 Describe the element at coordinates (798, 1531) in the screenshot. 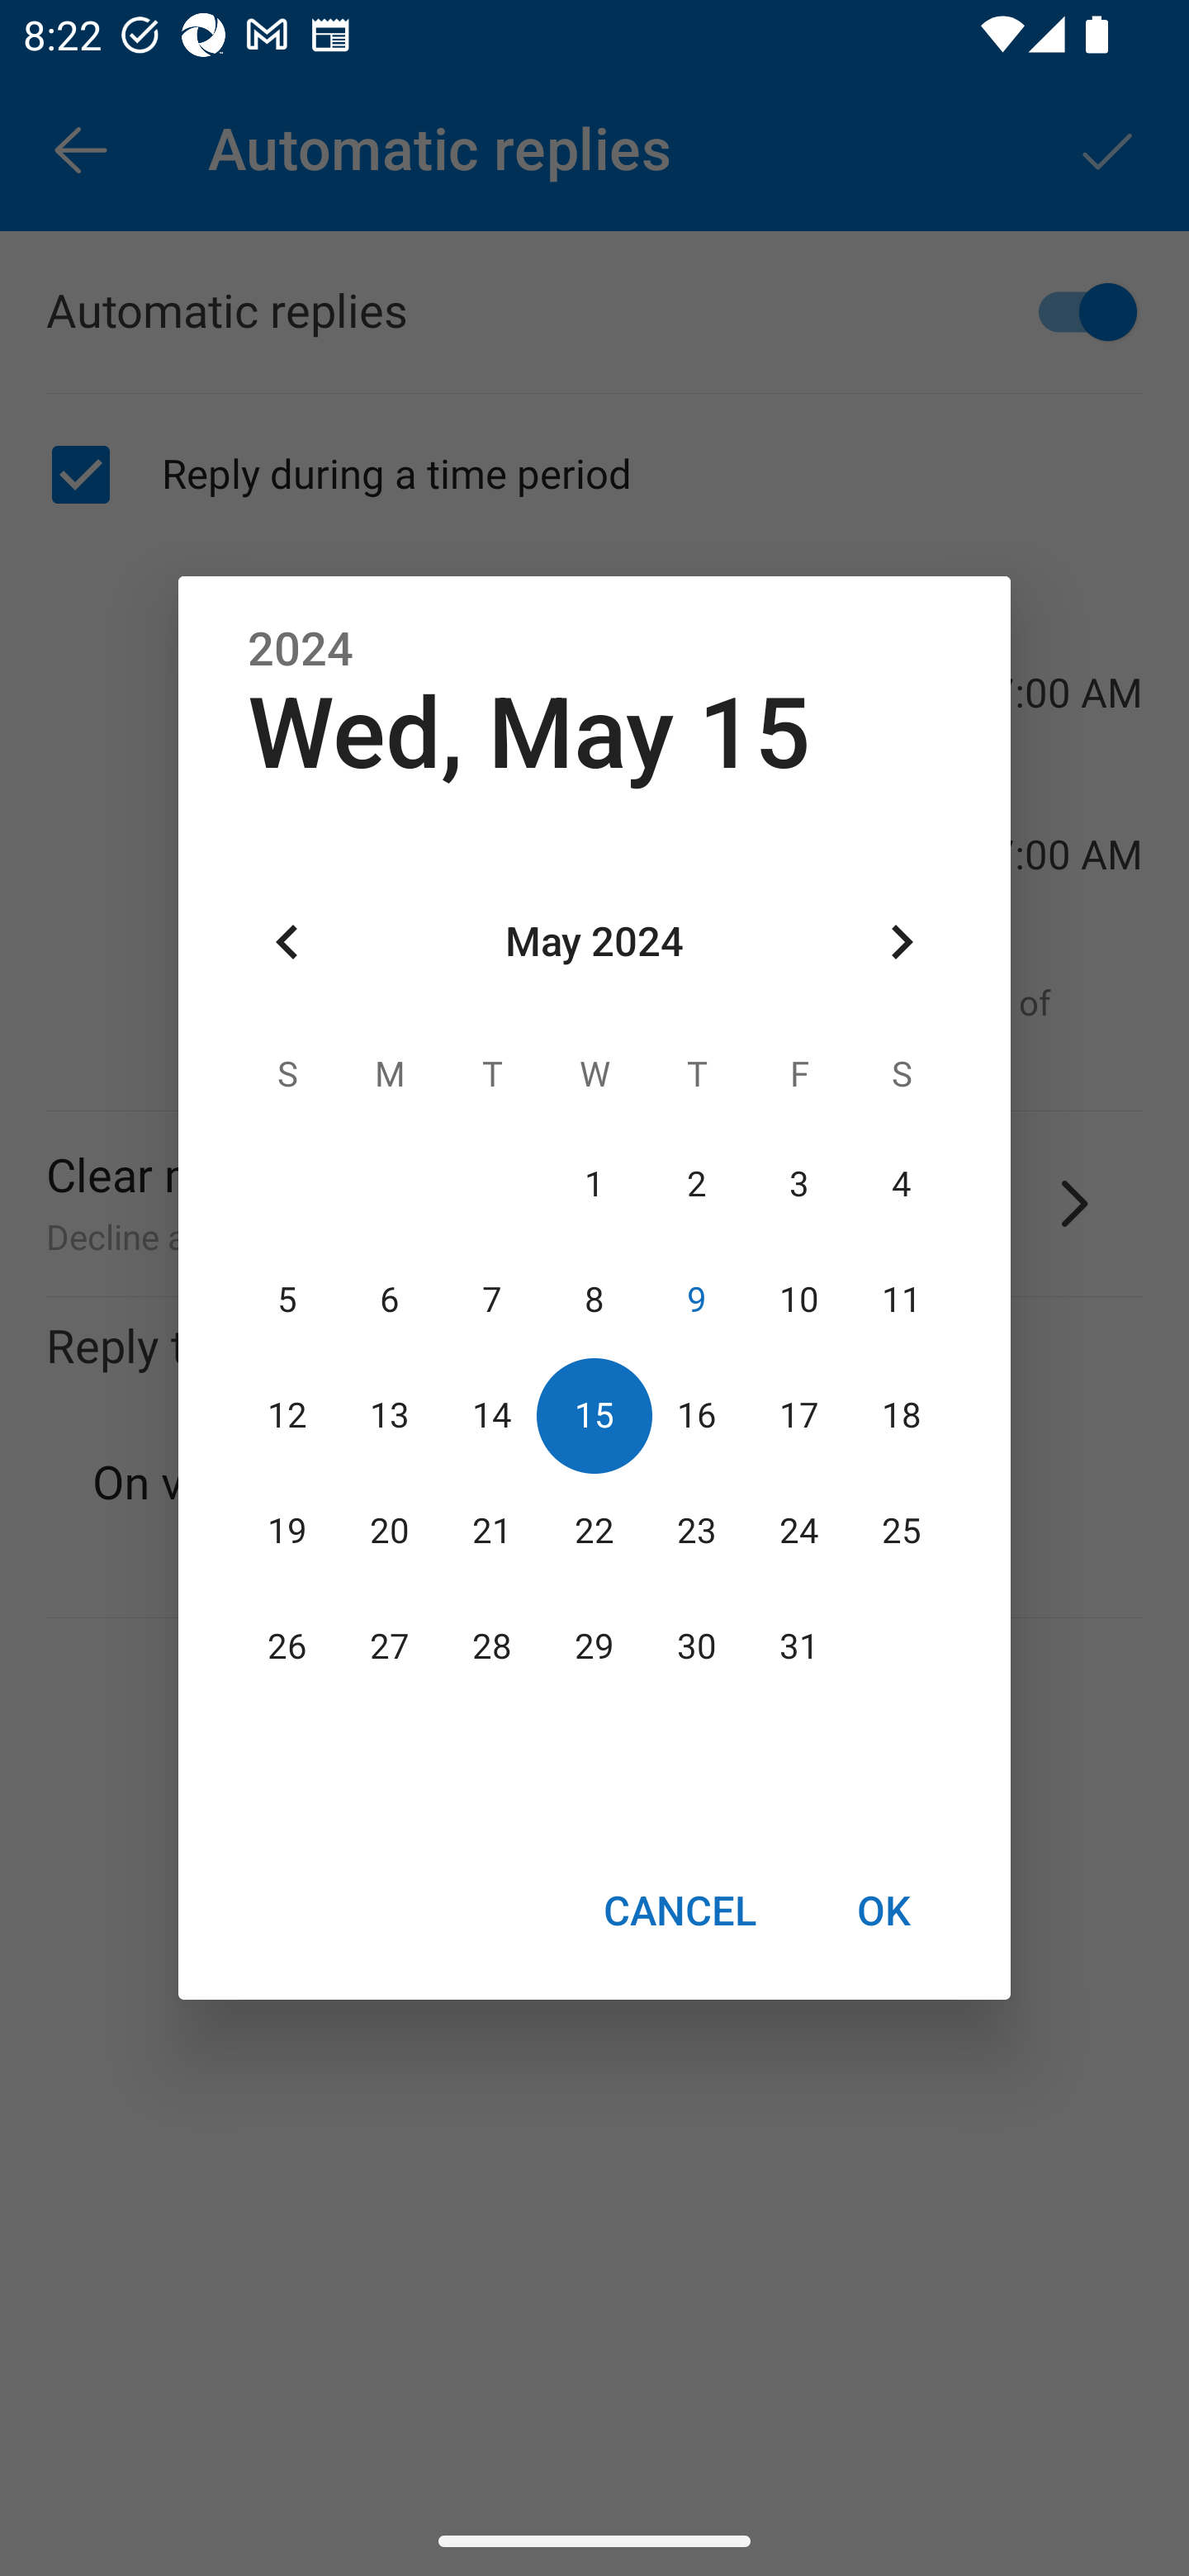

I see `24 24 May 2024` at that location.